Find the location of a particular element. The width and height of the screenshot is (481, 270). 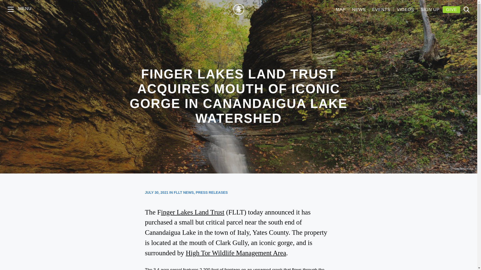

Finger Lakes Land Trust is located at coordinates (238, 9).